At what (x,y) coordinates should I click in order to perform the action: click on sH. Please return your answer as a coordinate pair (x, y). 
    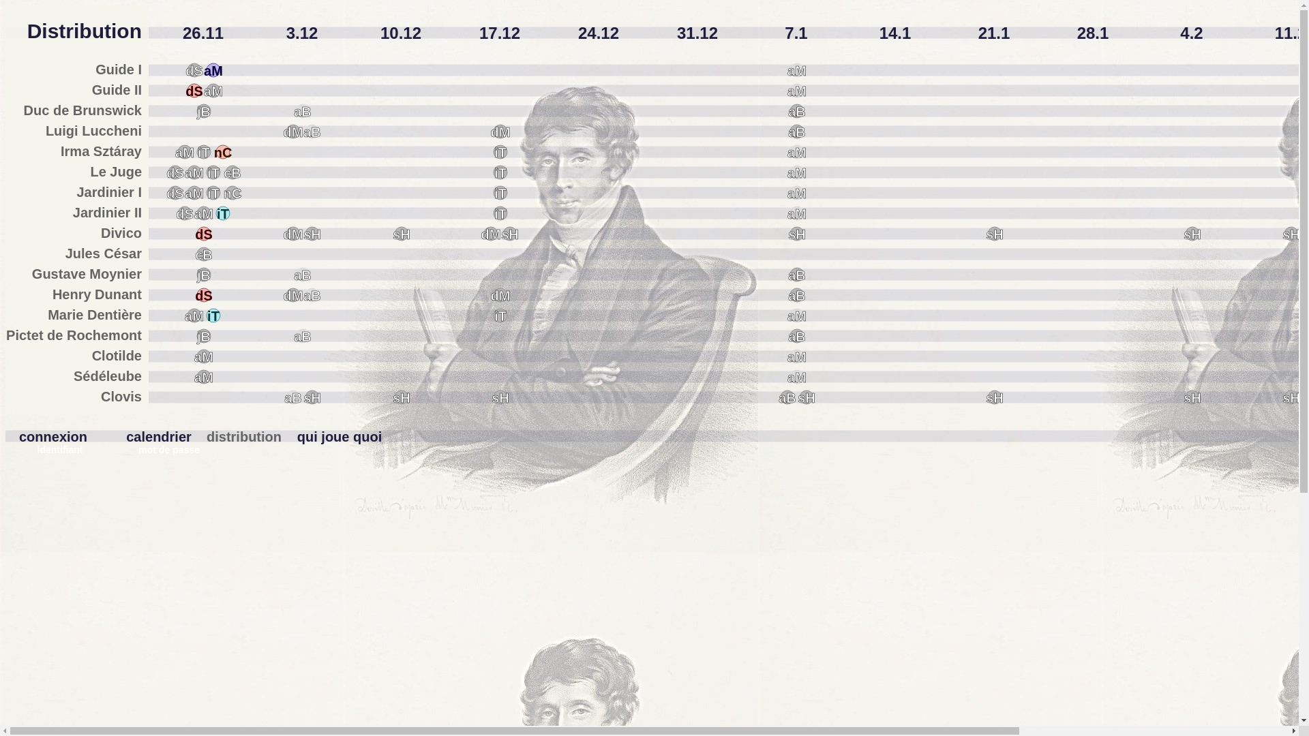
    Looking at the image, I should click on (1192, 234).